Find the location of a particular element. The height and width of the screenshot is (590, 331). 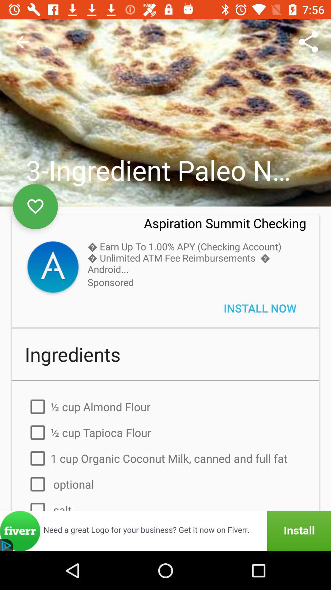

click the third option under ingredients is located at coordinates (165, 458).